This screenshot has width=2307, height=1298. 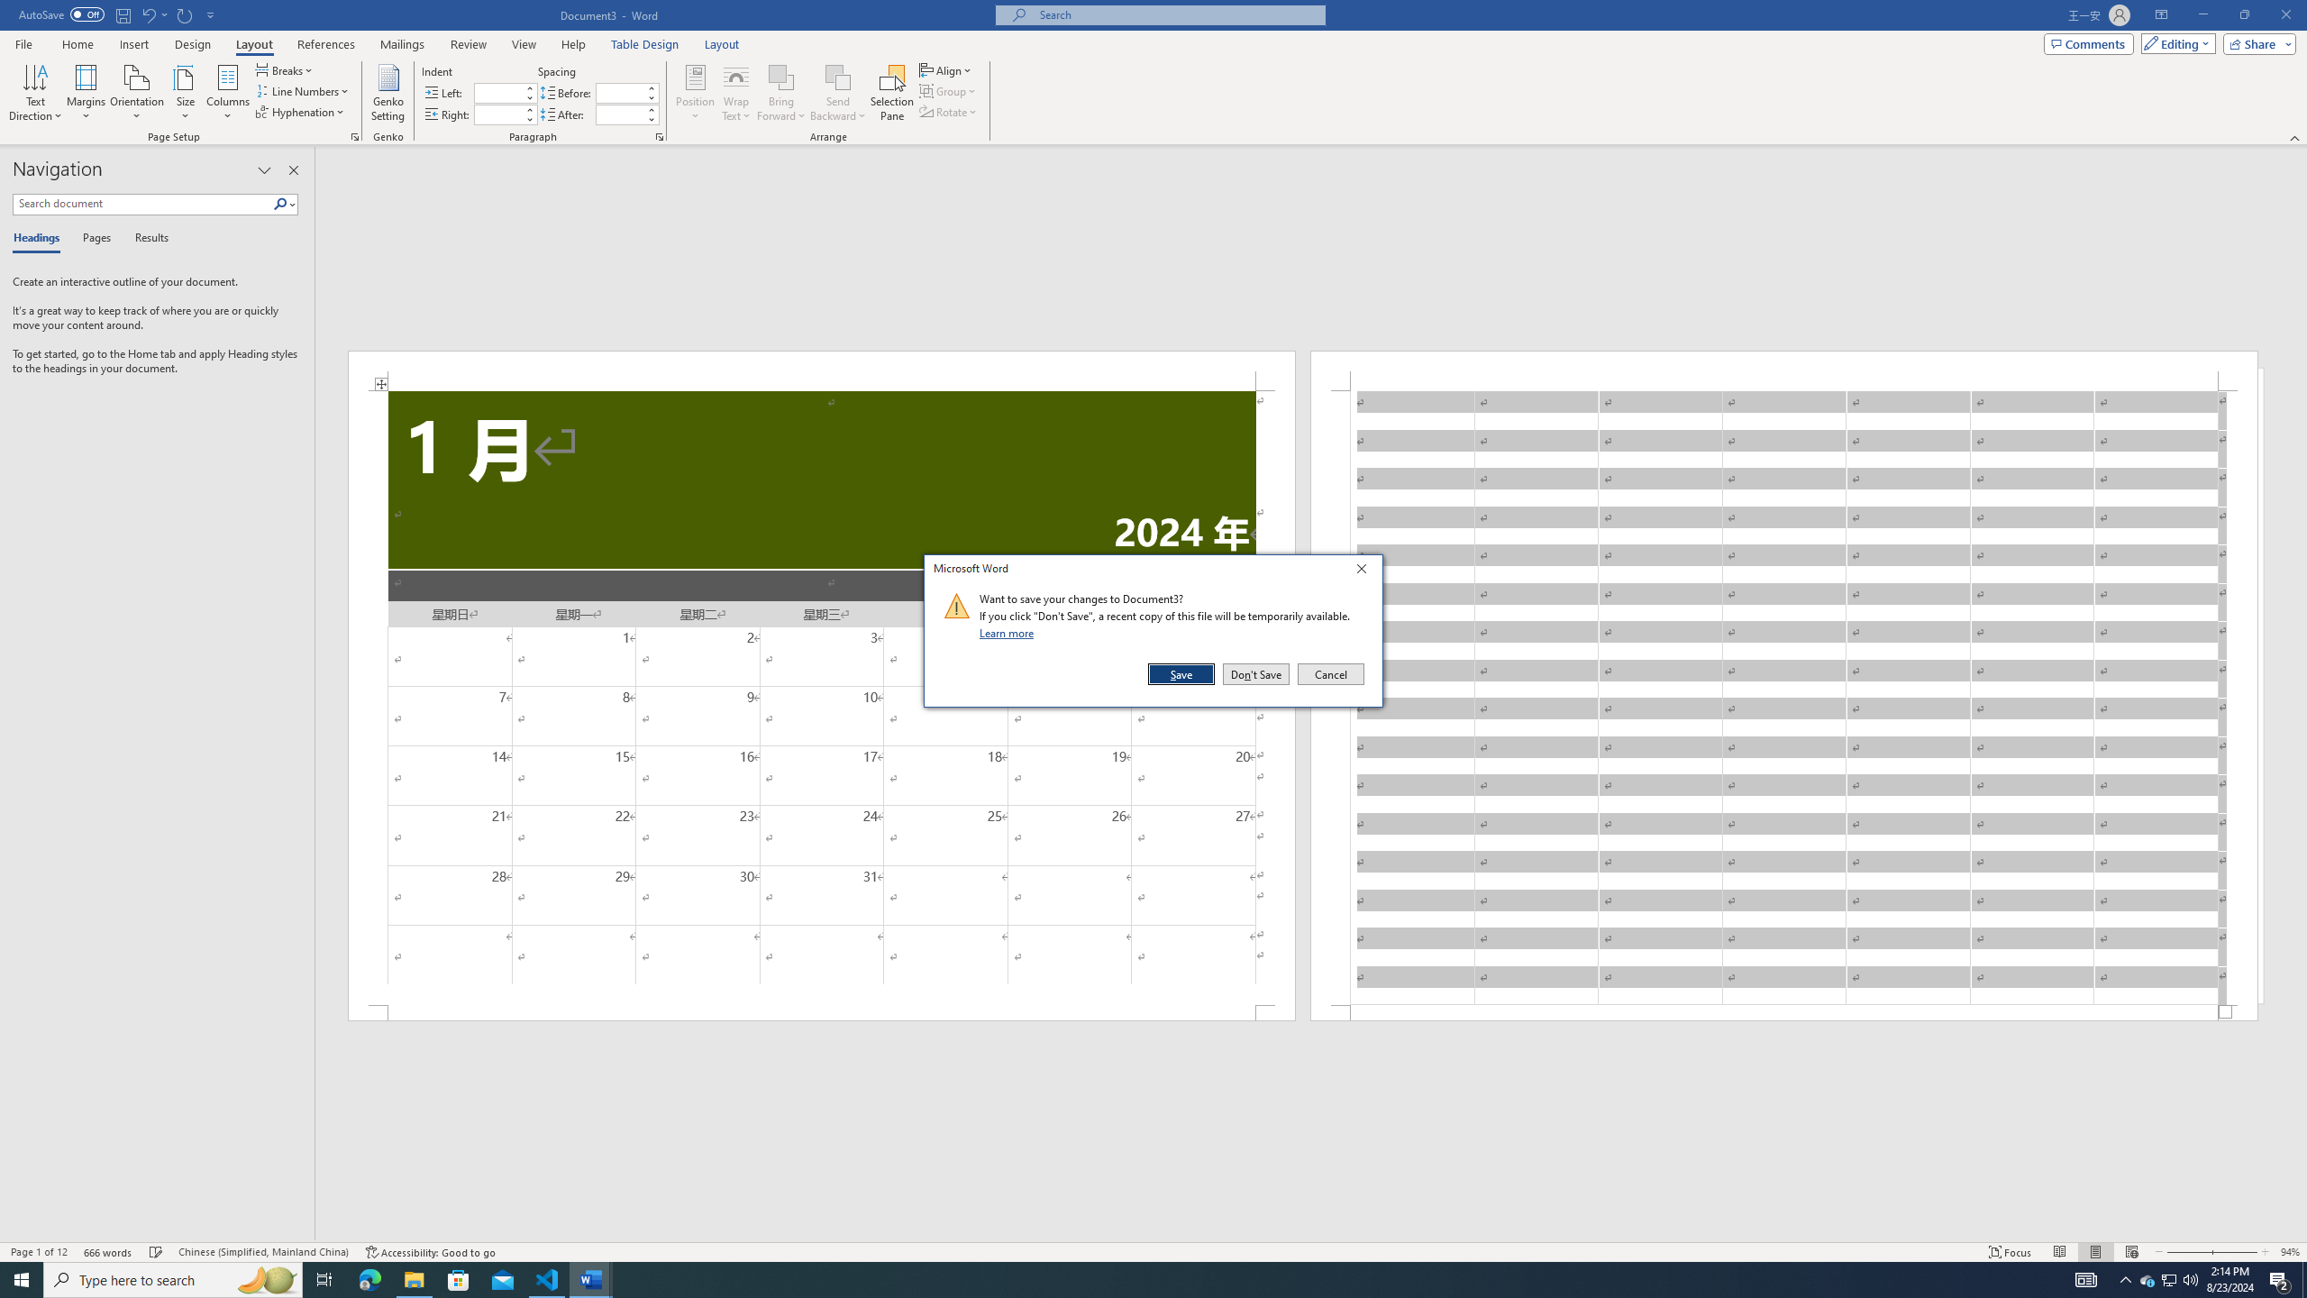 I want to click on Page Number Page 1 of 12, so click(x=39, y=1252).